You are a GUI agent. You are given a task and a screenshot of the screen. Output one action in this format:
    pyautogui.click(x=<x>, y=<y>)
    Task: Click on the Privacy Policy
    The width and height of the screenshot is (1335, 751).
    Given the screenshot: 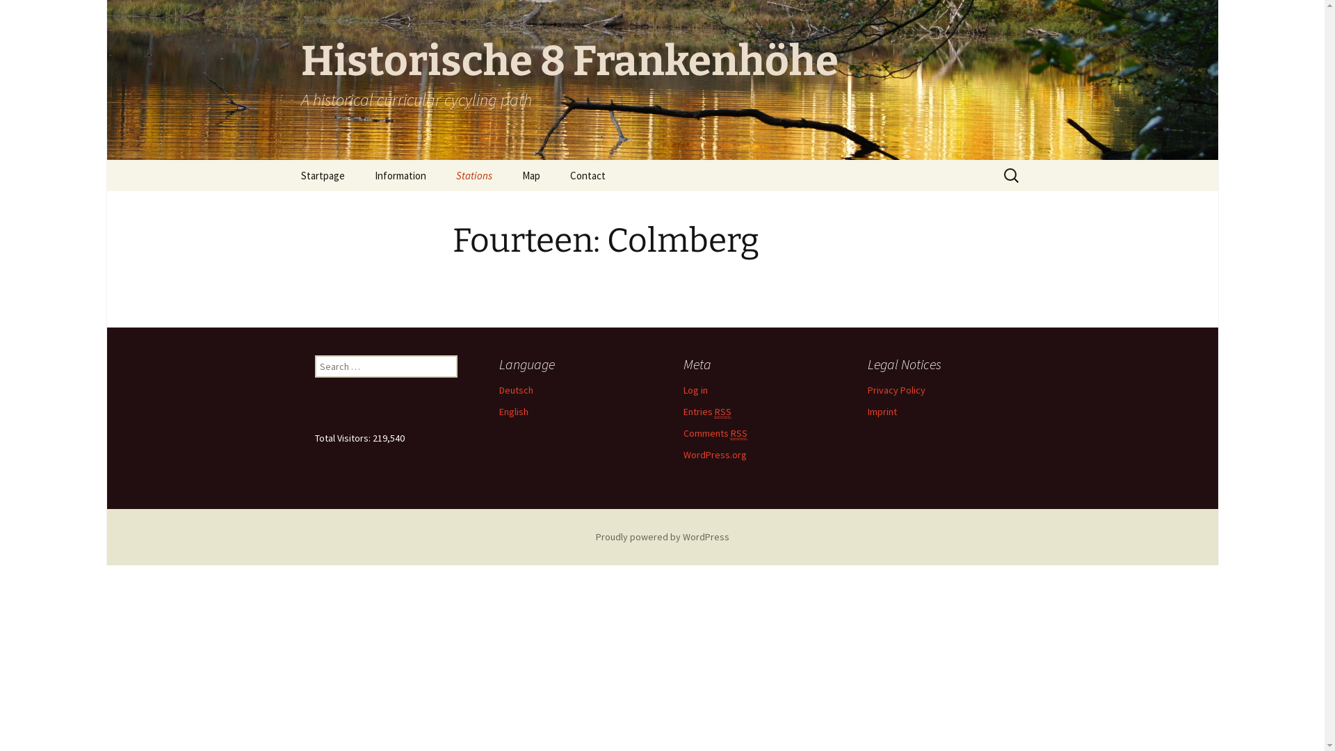 What is the action you would take?
    pyautogui.click(x=897, y=390)
    